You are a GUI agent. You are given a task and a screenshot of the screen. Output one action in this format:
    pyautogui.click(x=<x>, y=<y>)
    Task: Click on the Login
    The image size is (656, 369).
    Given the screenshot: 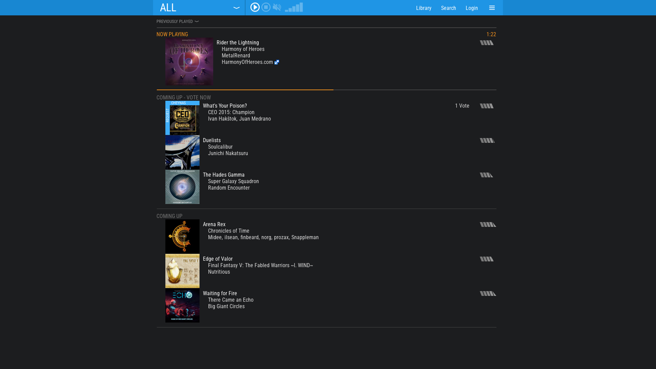 What is the action you would take?
    pyautogui.click(x=472, y=8)
    